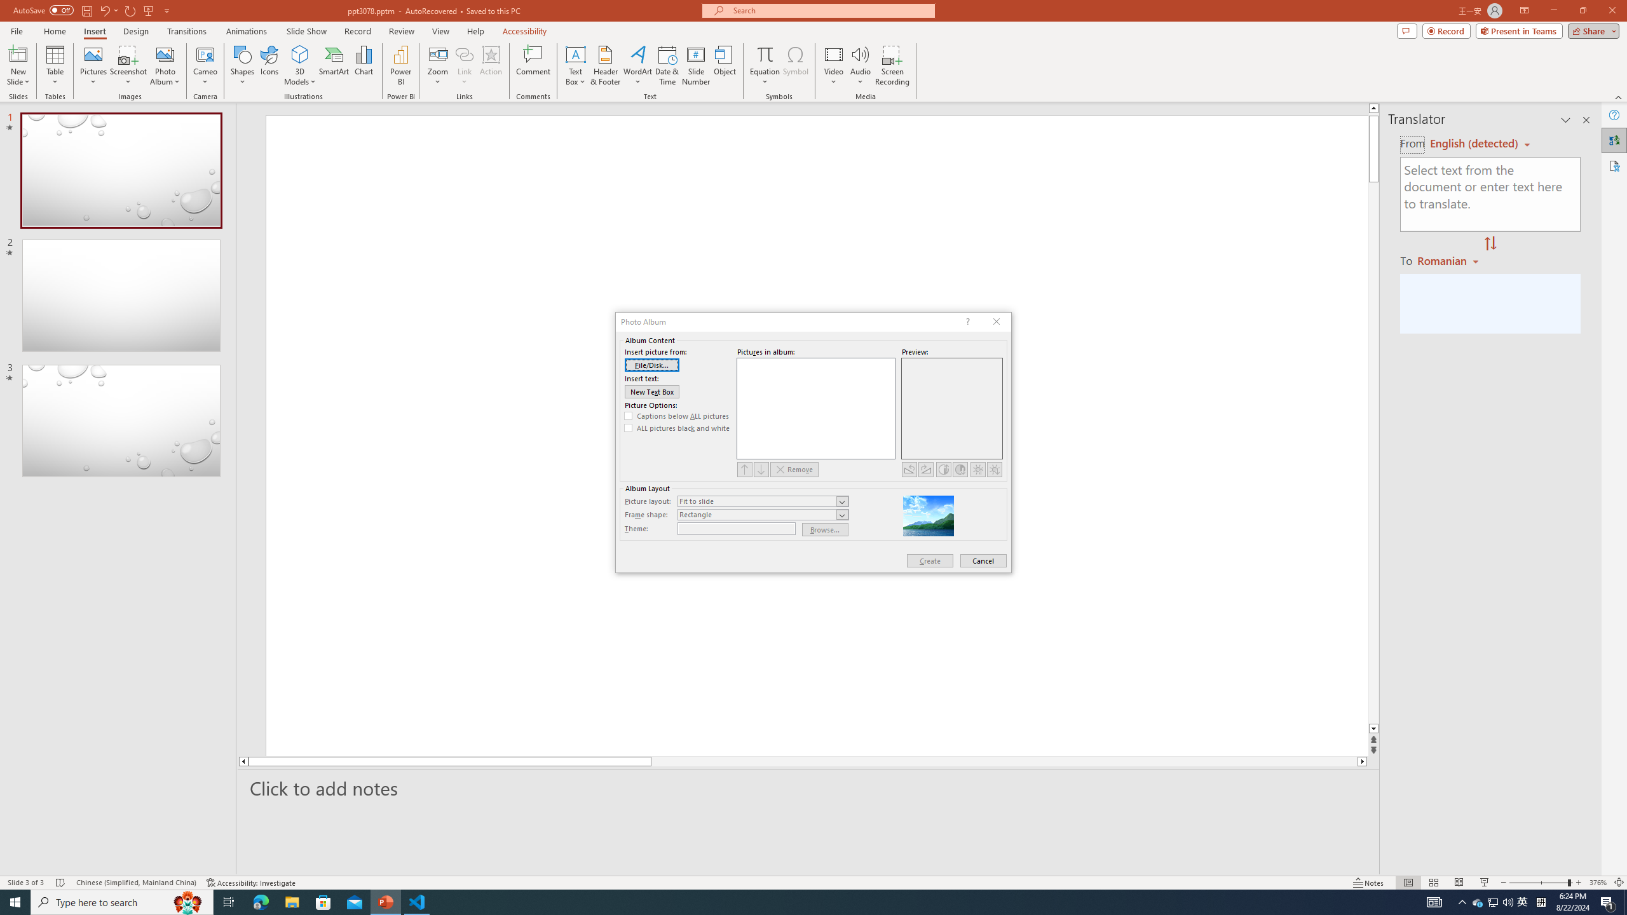 Image resolution: width=1627 pixels, height=915 pixels. Describe the element at coordinates (491, 65) in the screenshot. I see `Action` at that location.